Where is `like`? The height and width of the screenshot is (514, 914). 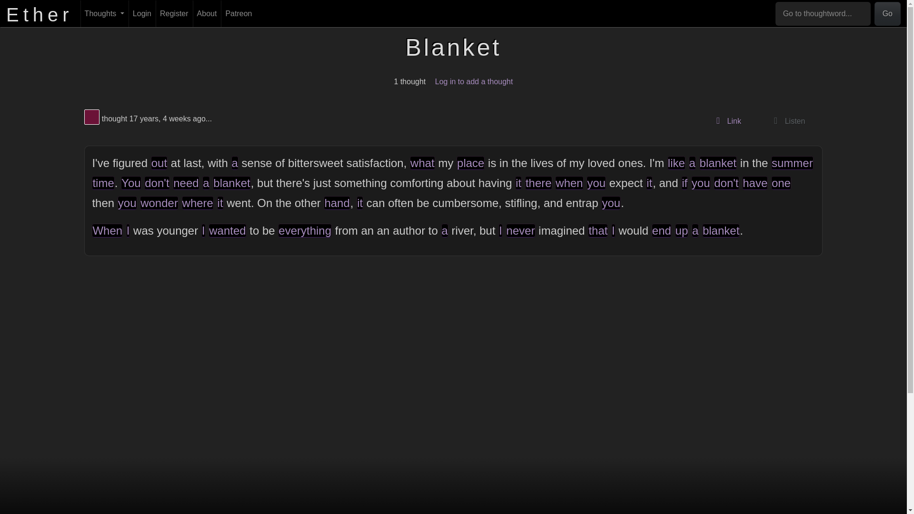
like is located at coordinates (676, 163).